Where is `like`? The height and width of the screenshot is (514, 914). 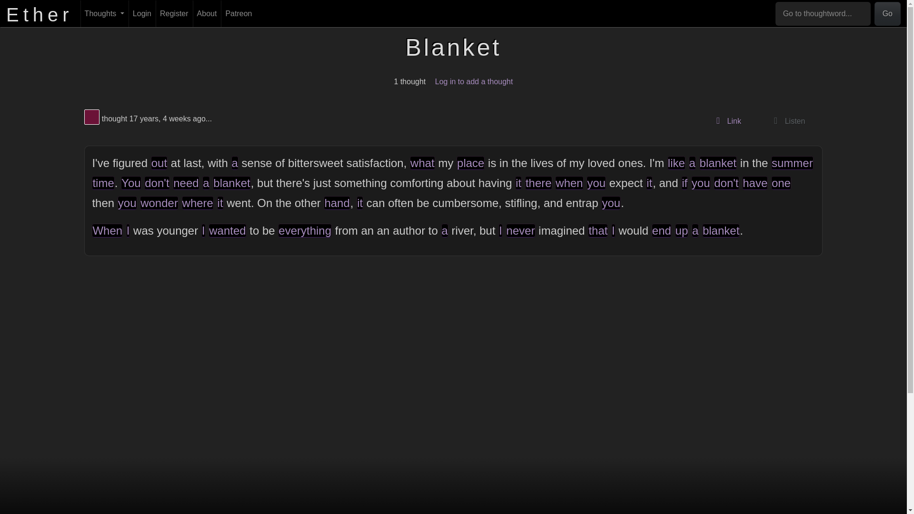
like is located at coordinates (676, 163).